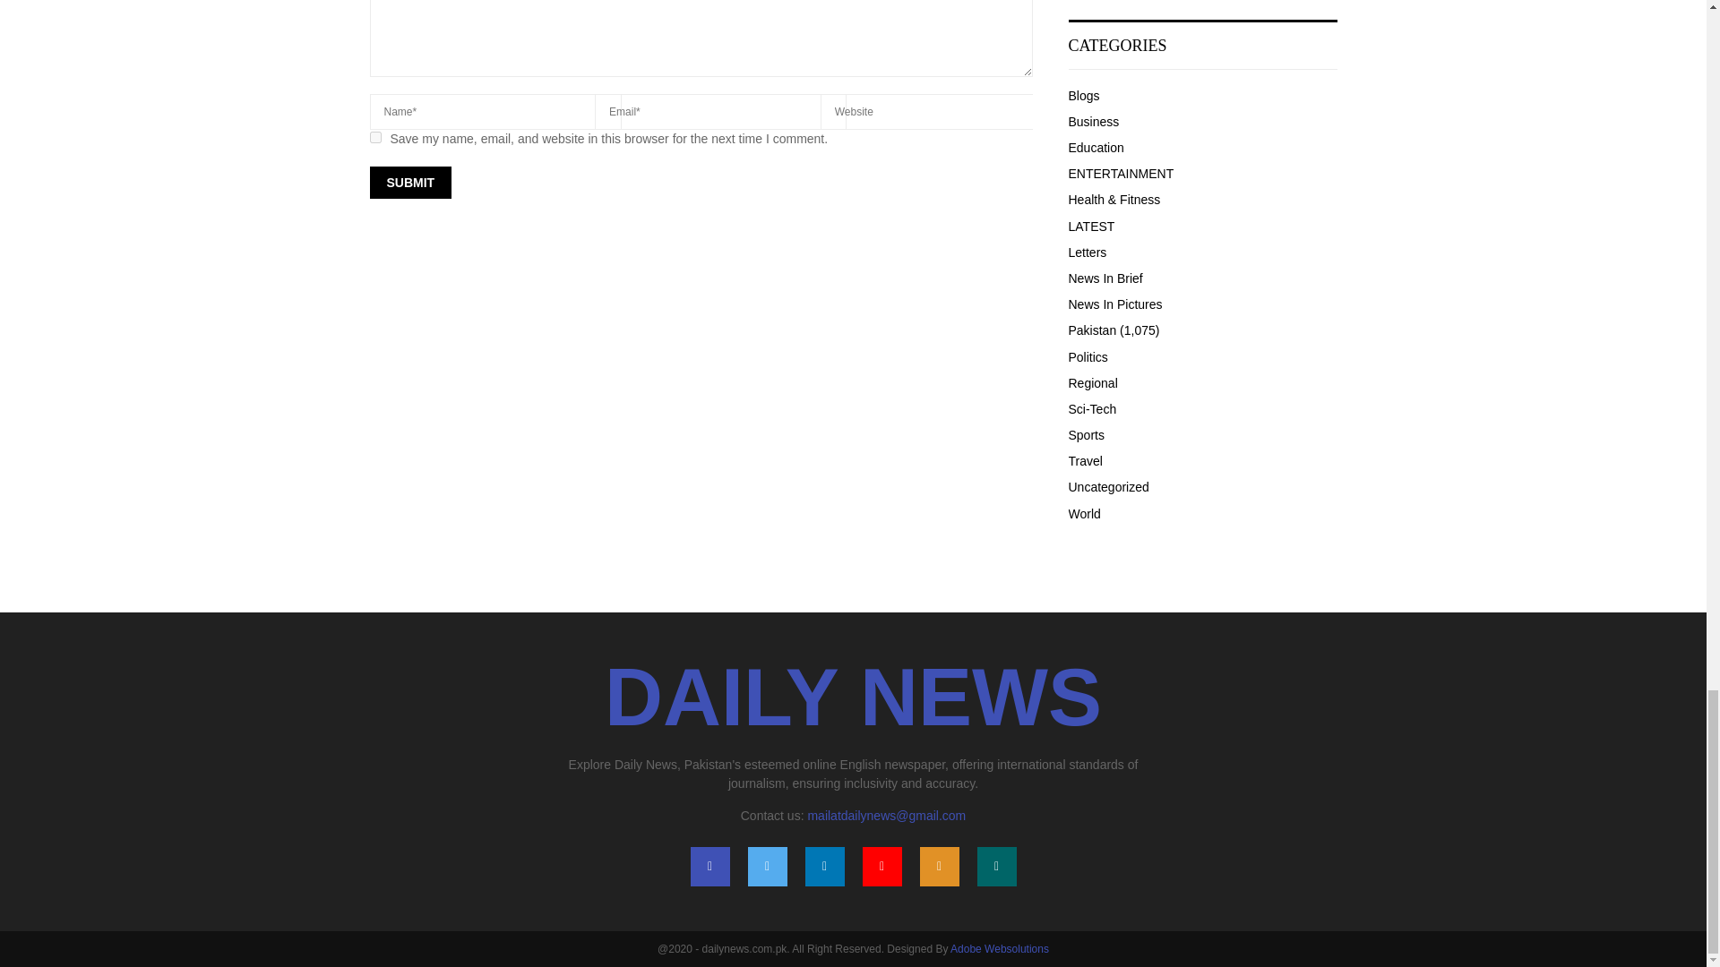 Image resolution: width=1720 pixels, height=967 pixels. Describe the element at coordinates (374, 136) in the screenshot. I see `yes` at that location.